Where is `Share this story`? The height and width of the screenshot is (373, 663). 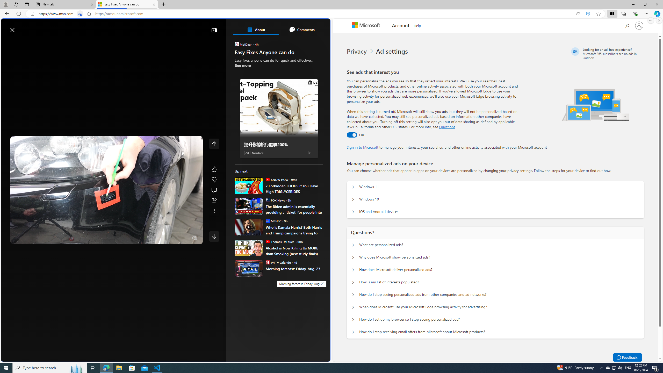
Share this story is located at coordinates (214, 200).